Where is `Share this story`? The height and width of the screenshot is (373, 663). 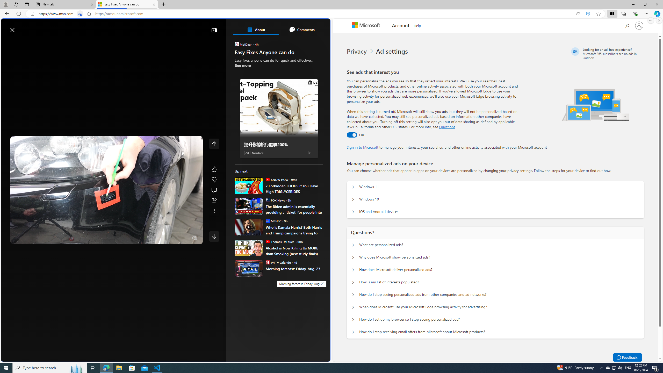
Share this story is located at coordinates (214, 200).